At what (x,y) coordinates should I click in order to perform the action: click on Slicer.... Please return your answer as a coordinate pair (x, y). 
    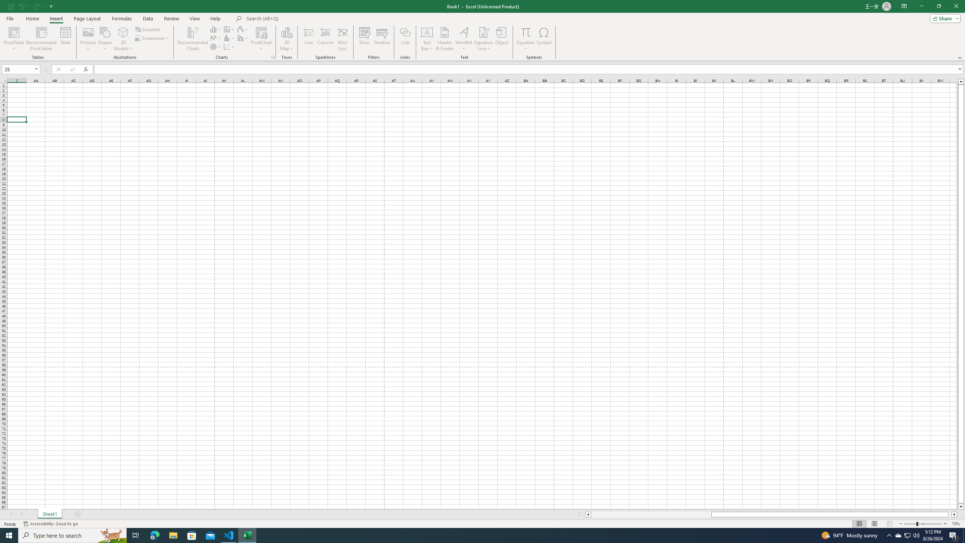
    Looking at the image, I should click on (365, 39).